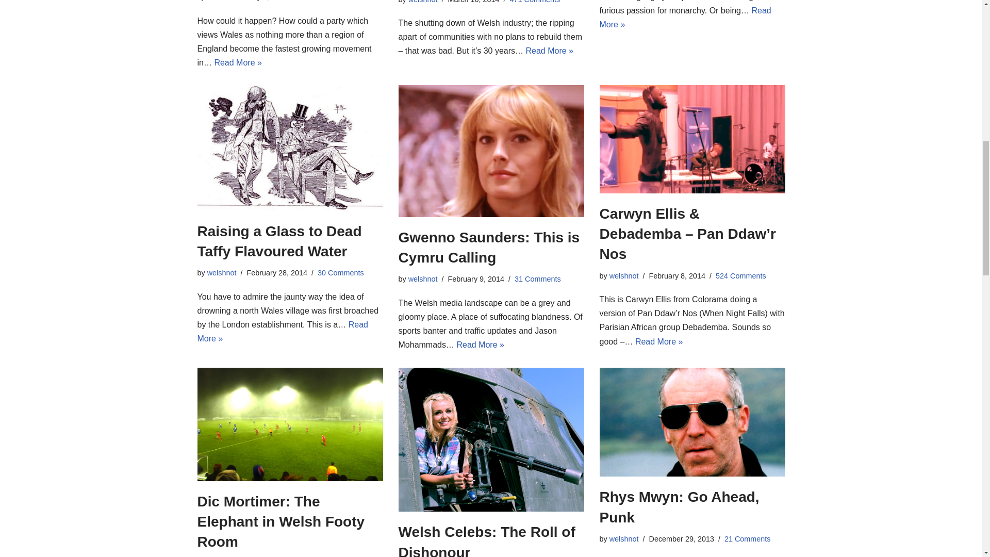 This screenshot has height=557, width=990. Describe the element at coordinates (423, 2) in the screenshot. I see `Posts by welshnot` at that location.